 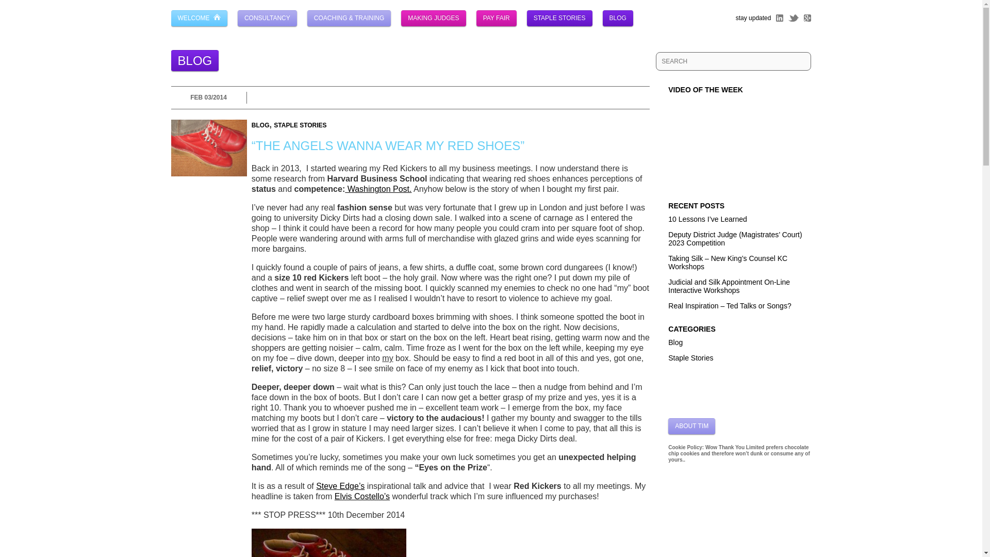 I want to click on MAKING JUDGES, so click(x=433, y=18).